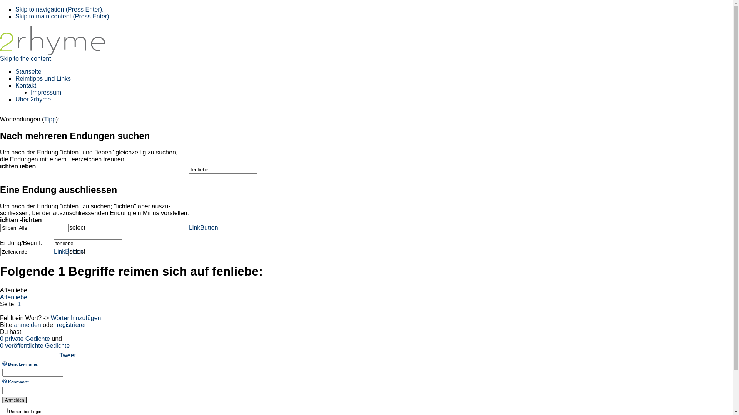 The width and height of the screenshot is (739, 415). Describe the element at coordinates (22, 297) in the screenshot. I see `b` at that location.